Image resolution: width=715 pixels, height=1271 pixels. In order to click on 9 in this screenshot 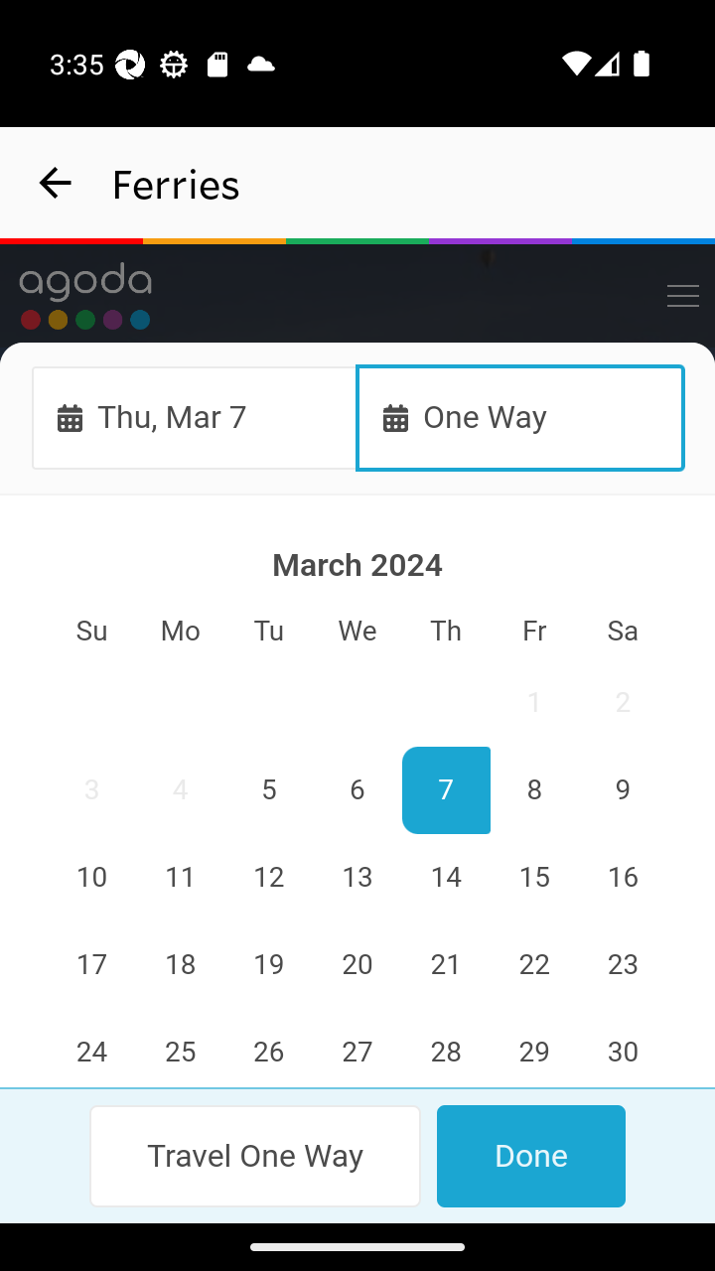, I will do `click(622, 791)`.